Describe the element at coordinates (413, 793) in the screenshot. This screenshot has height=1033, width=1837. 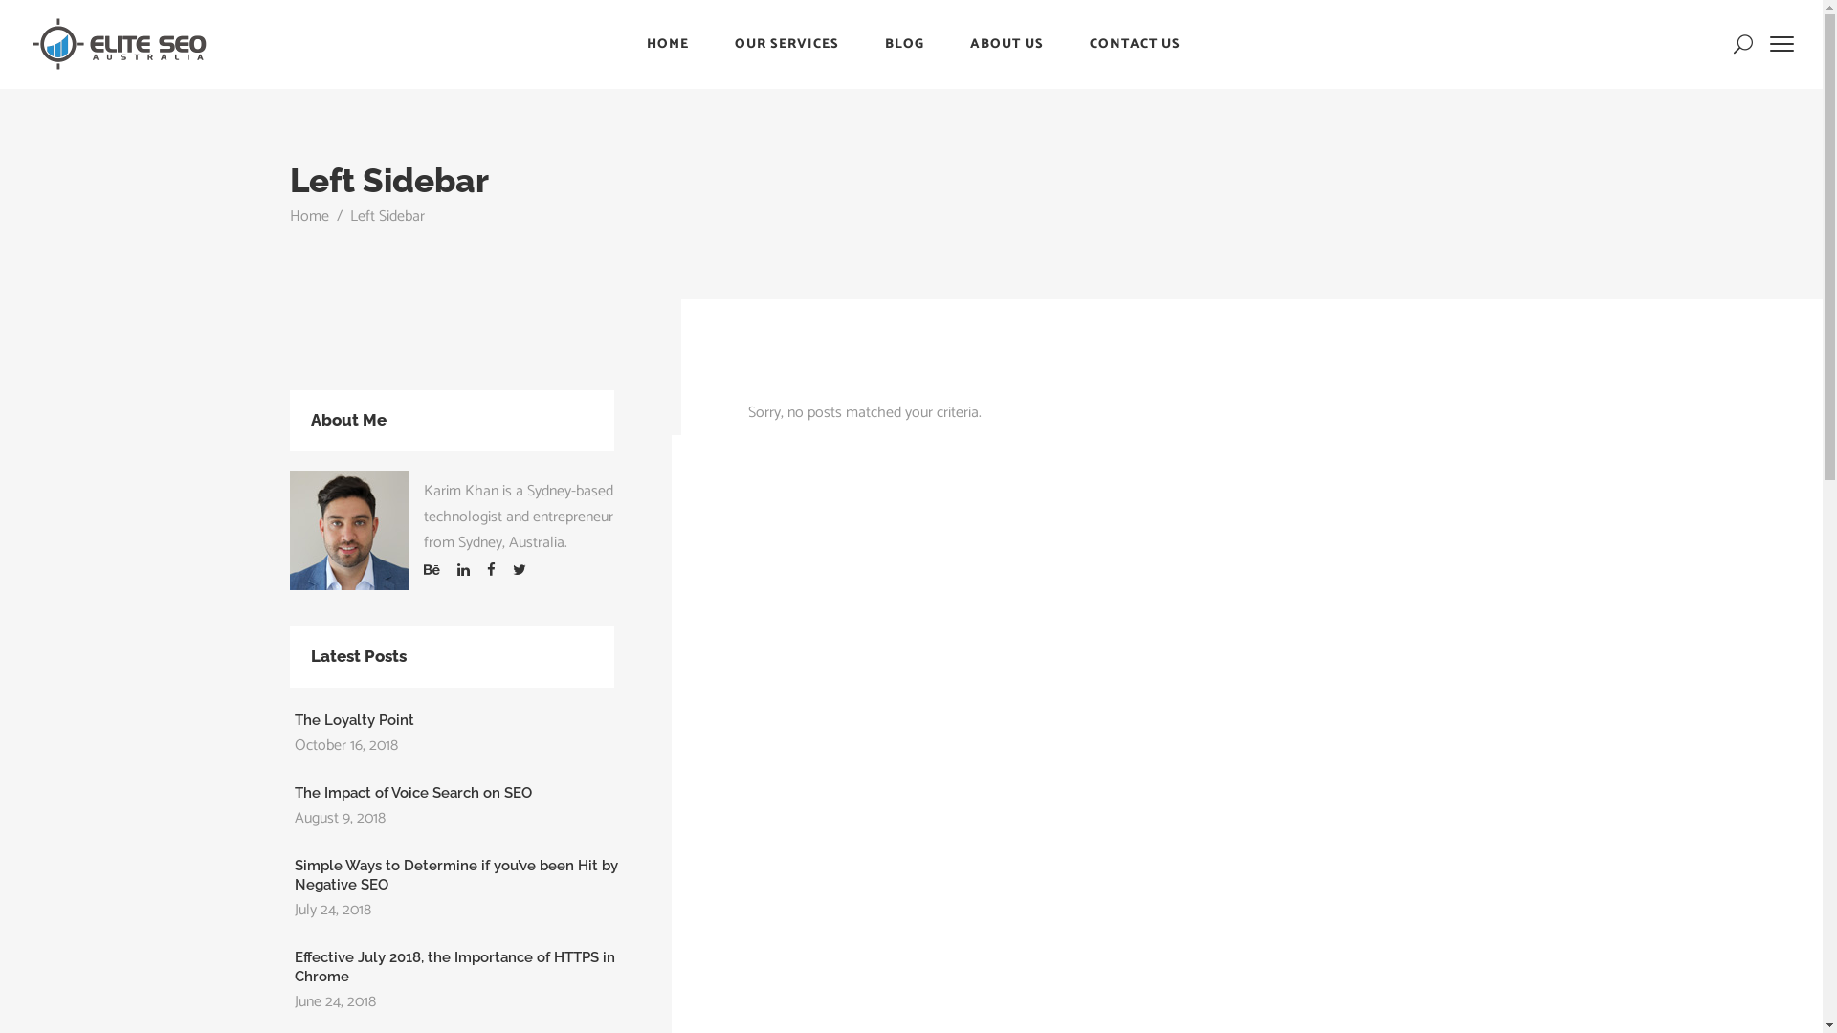
I see `The Impact of Voice Search on SEO` at that location.